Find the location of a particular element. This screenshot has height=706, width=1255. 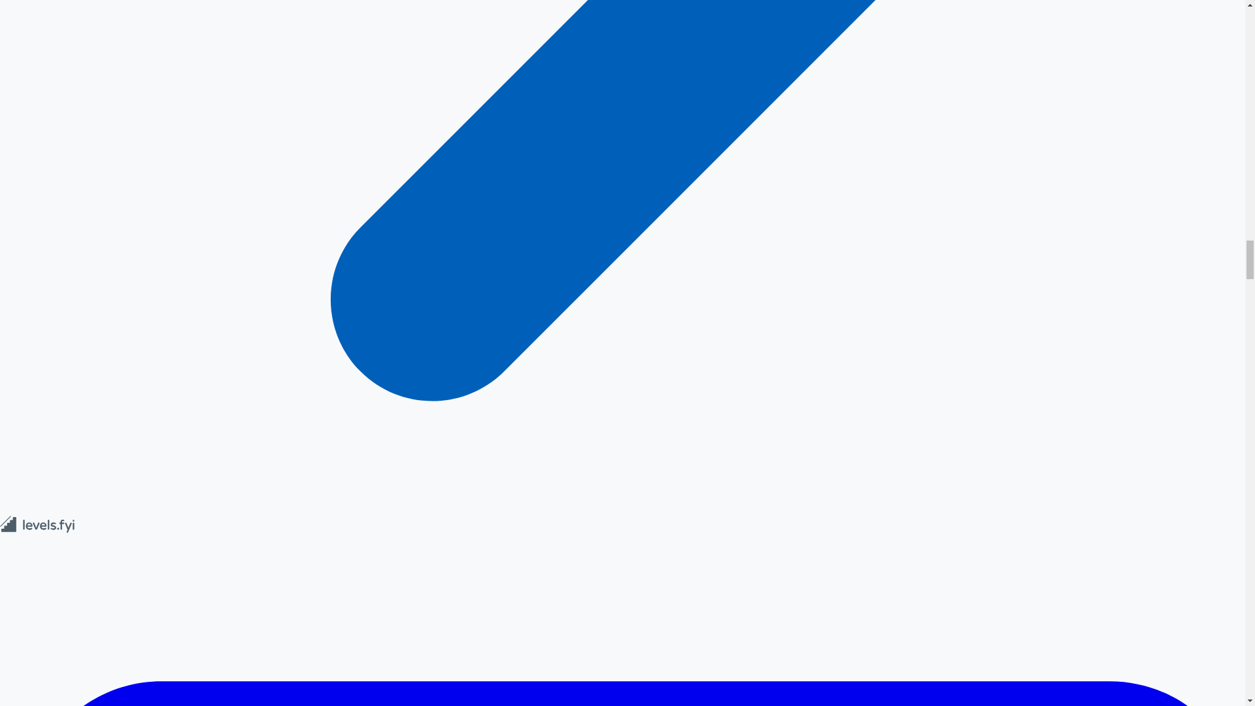

Levels FYI Logo is located at coordinates (38, 529).